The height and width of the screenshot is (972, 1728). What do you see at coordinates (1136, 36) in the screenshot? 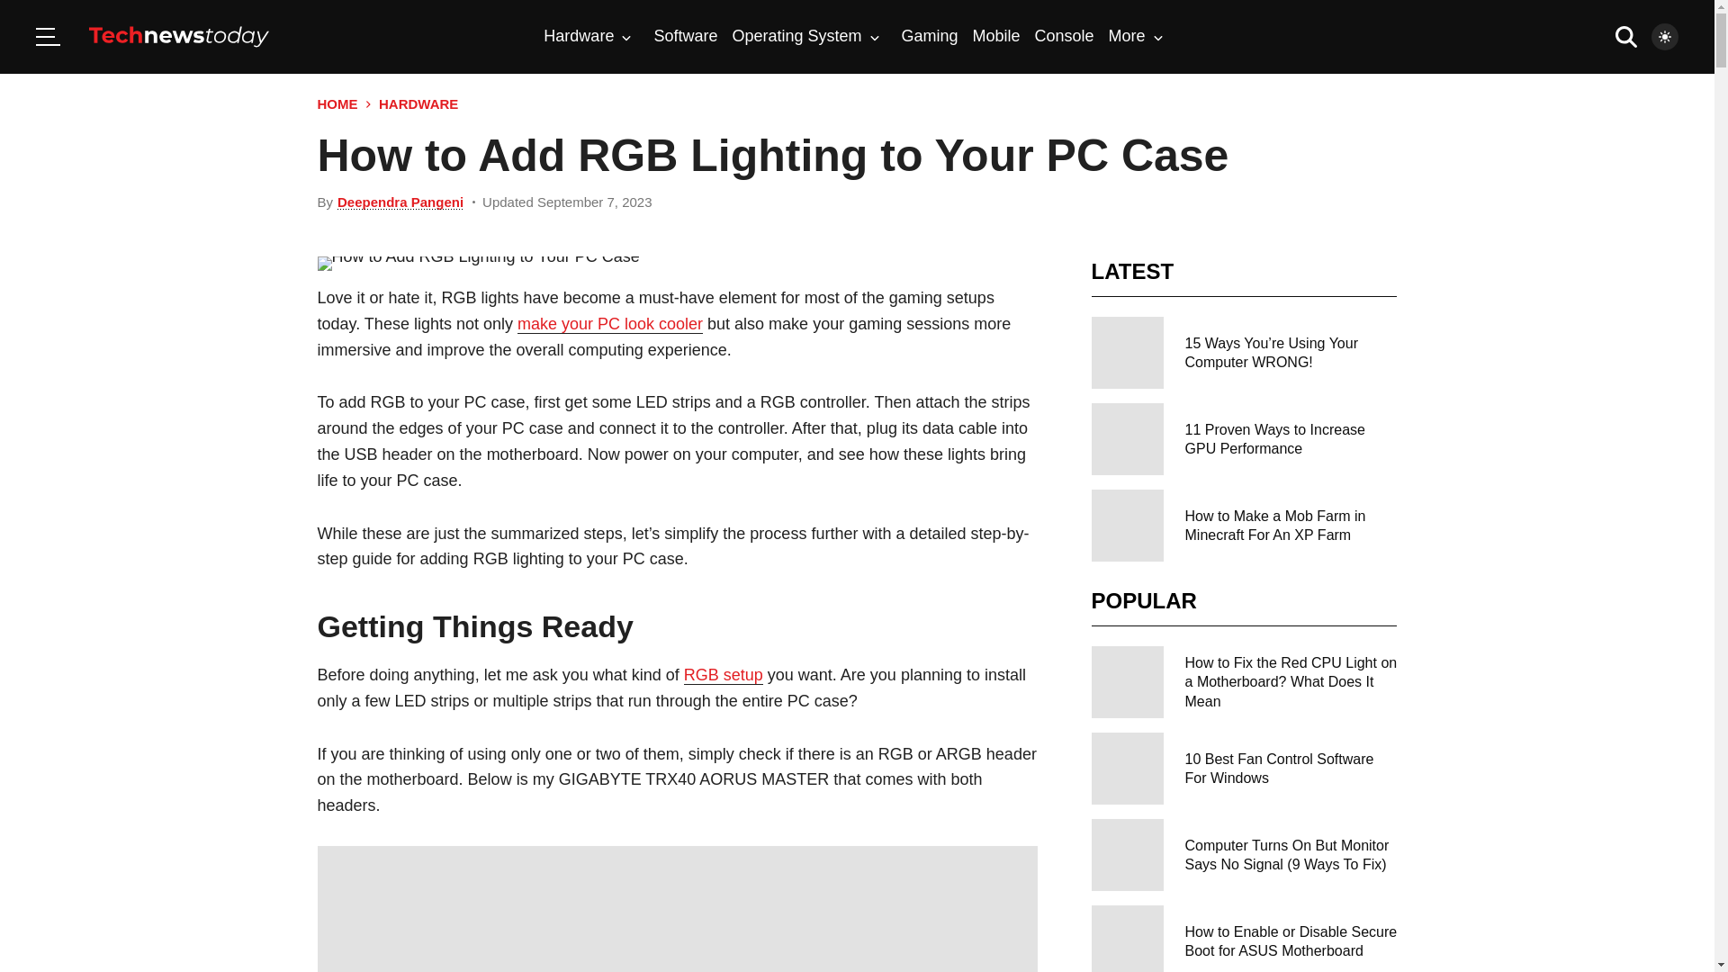
I see `More` at bounding box center [1136, 36].